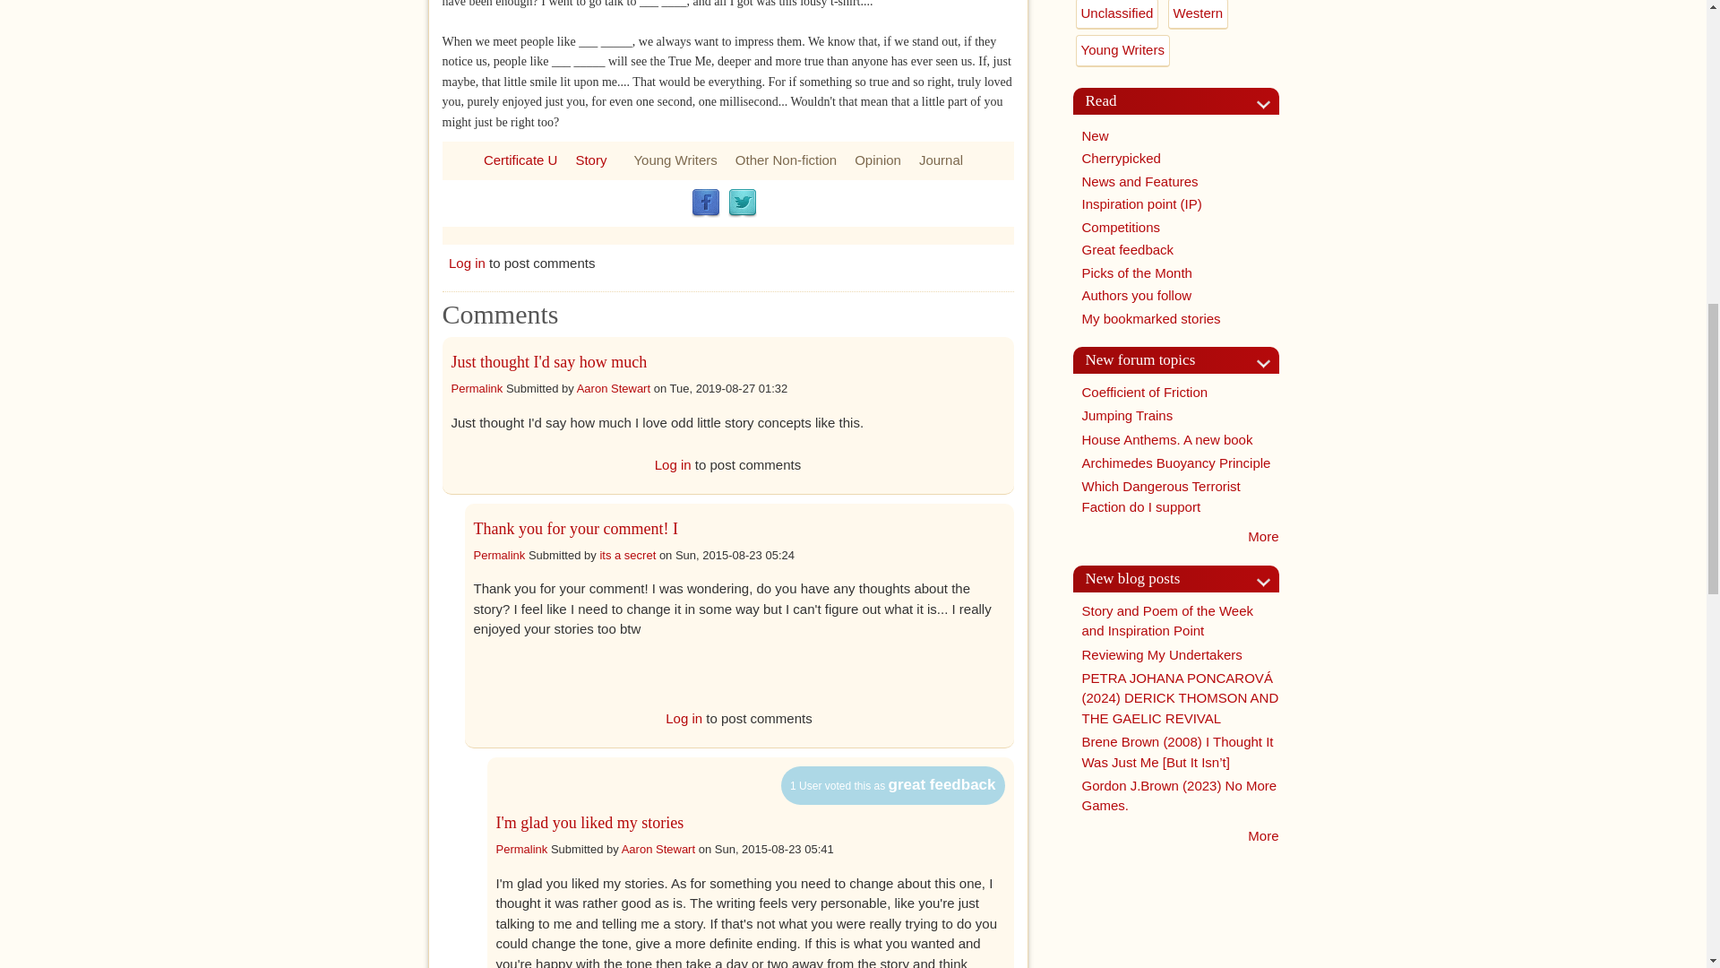 This screenshot has width=1720, height=968. What do you see at coordinates (498, 556) in the screenshot?
I see `Permalink` at bounding box center [498, 556].